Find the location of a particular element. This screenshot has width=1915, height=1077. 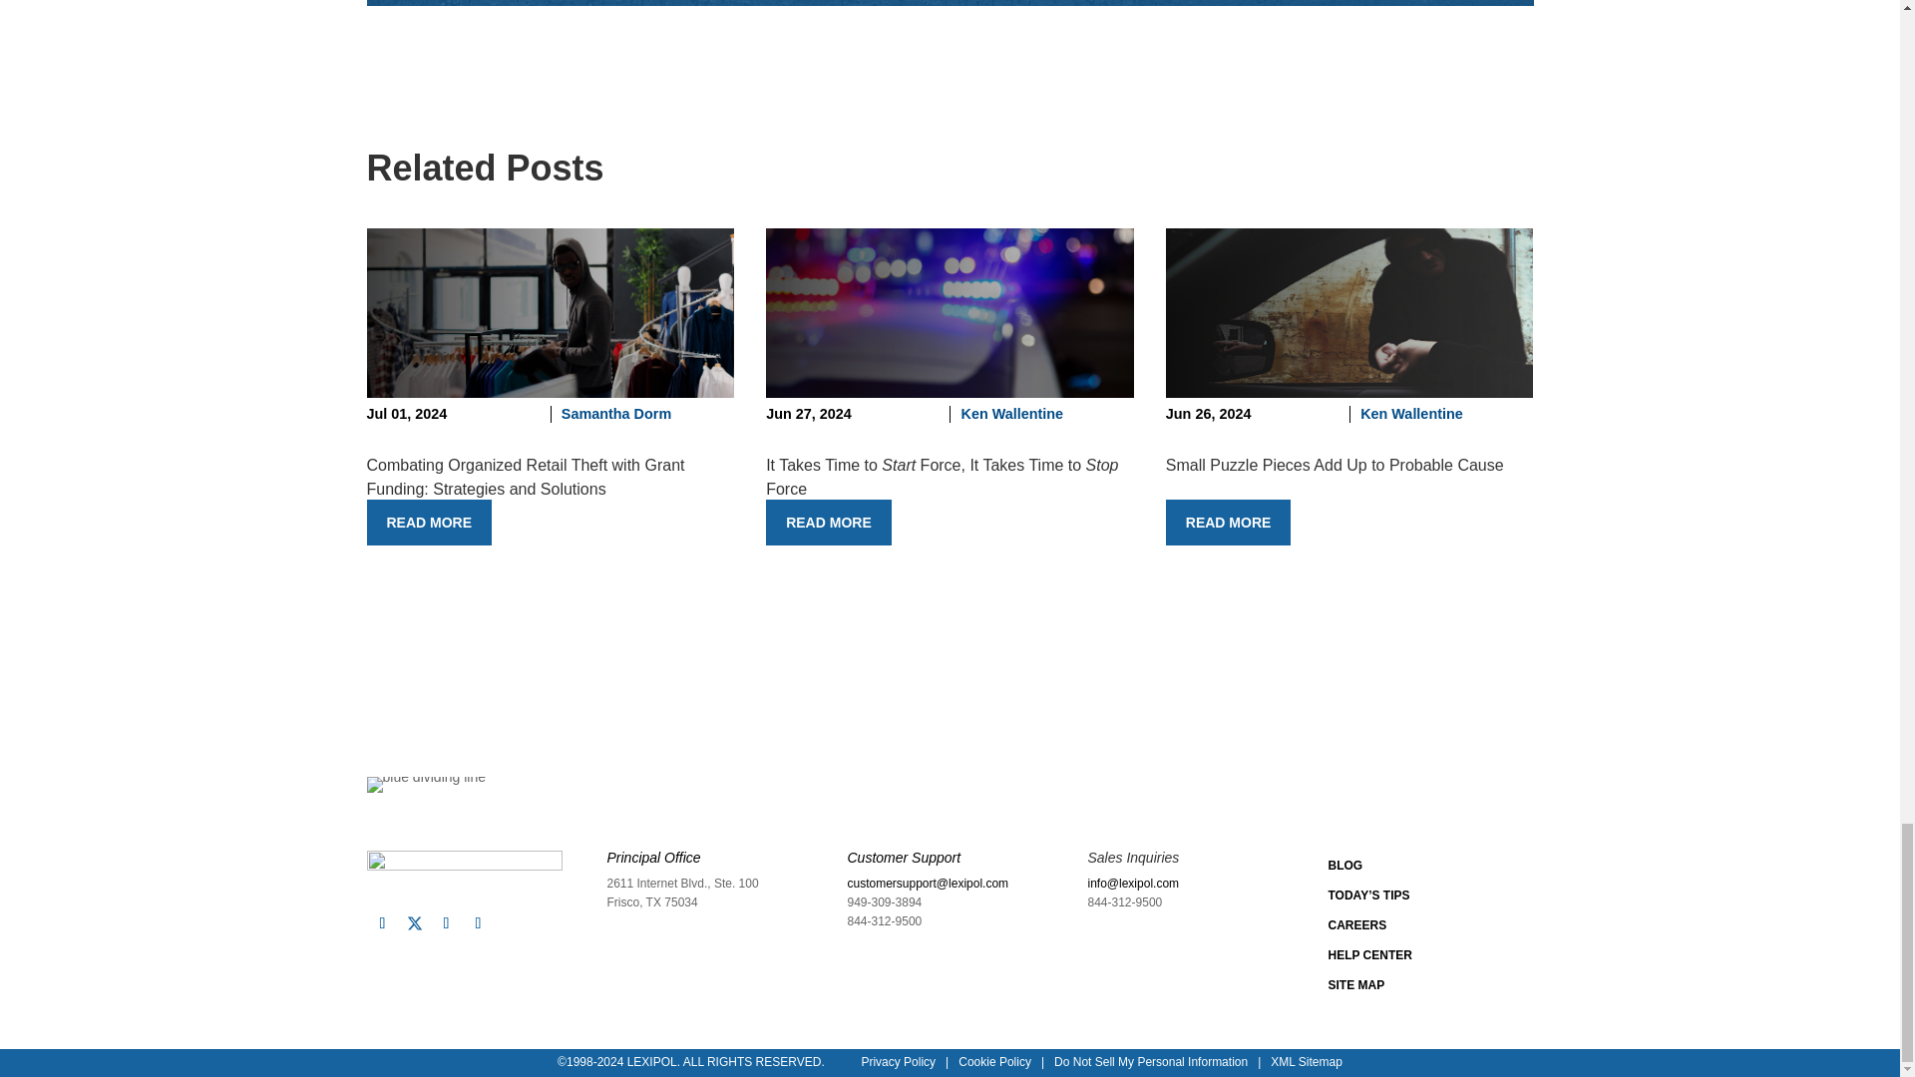

Follow on Facebook is located at coordinates (383, 923).